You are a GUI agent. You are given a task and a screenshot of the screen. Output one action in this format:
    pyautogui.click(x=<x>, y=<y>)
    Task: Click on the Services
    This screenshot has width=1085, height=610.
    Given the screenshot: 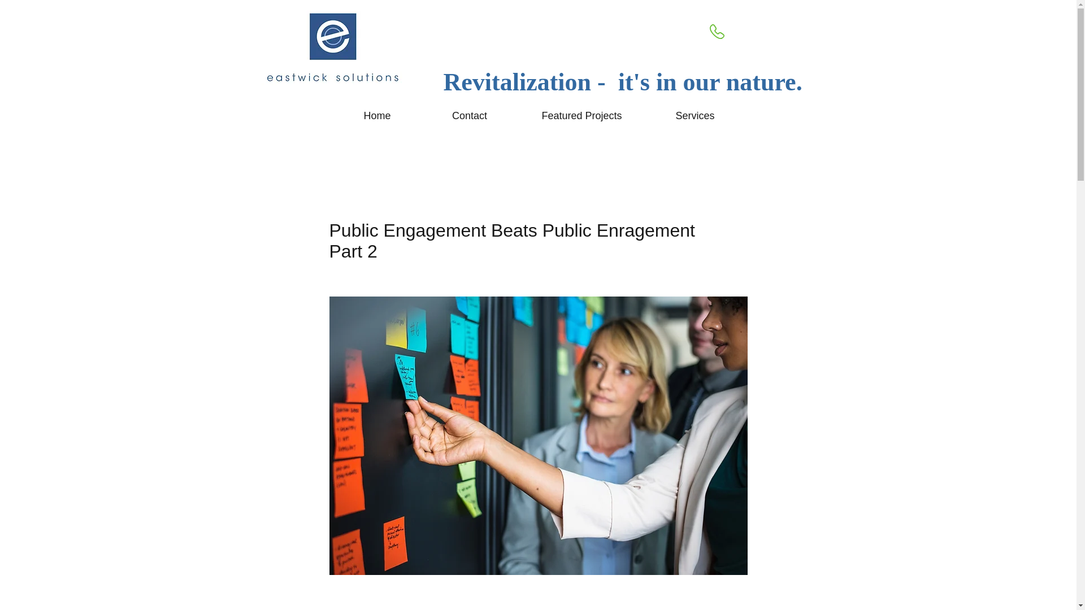 What is the action you would take?
    pyautogui.click(x=695, y=116)
    